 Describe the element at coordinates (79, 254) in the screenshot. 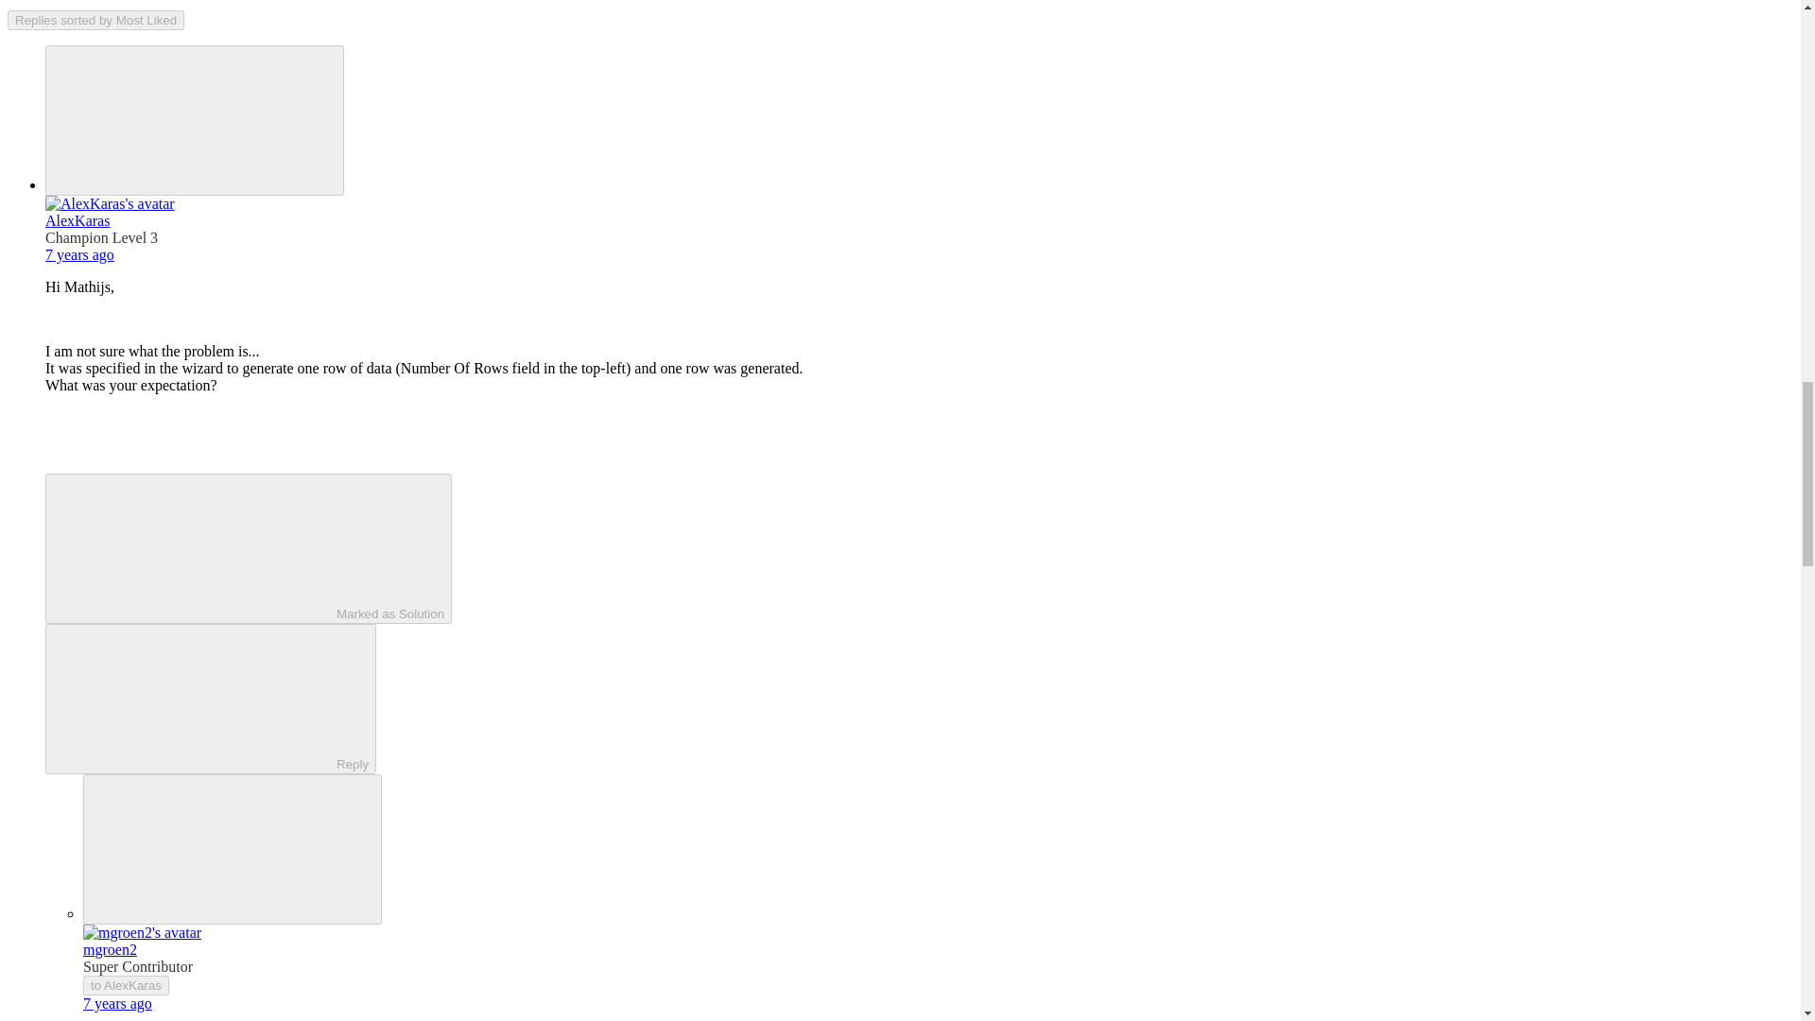

I see `October 18, 2017 at 8:42 AM` at that location.